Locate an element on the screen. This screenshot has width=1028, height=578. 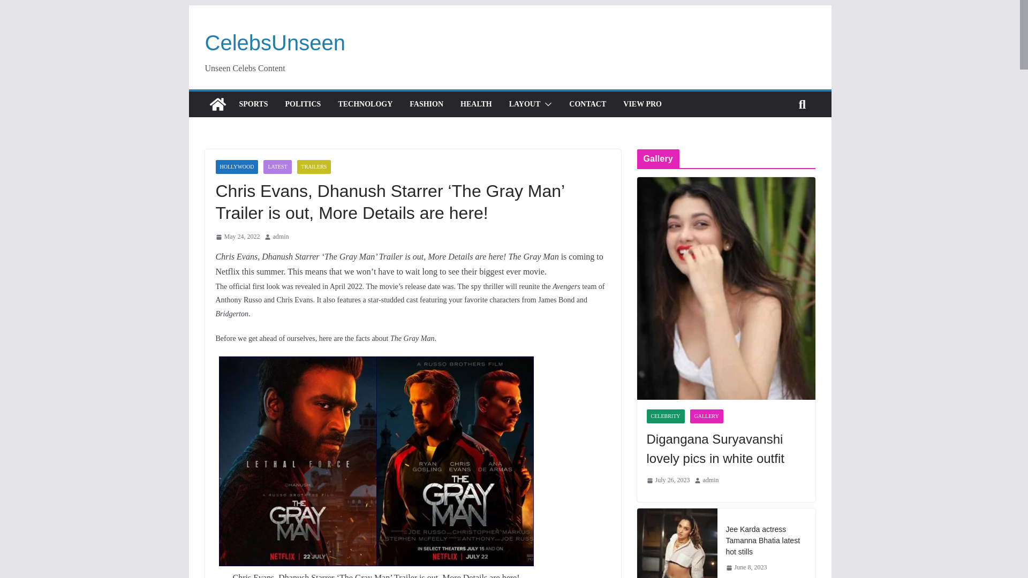
HEALTH is located at coordinates (477, 104).